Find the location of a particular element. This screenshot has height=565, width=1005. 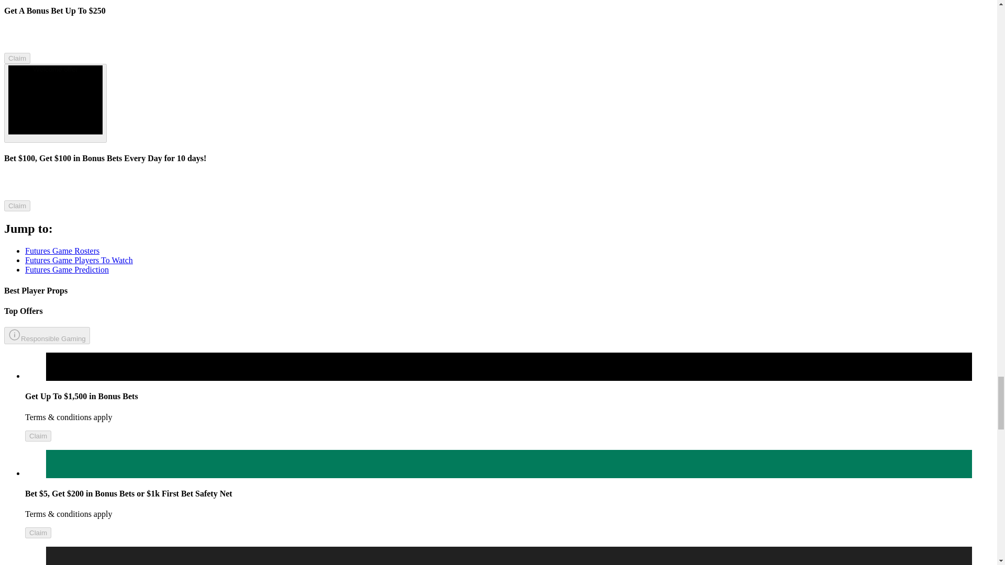

Futures Game Players To Watch is located at coordinates (79, 261).